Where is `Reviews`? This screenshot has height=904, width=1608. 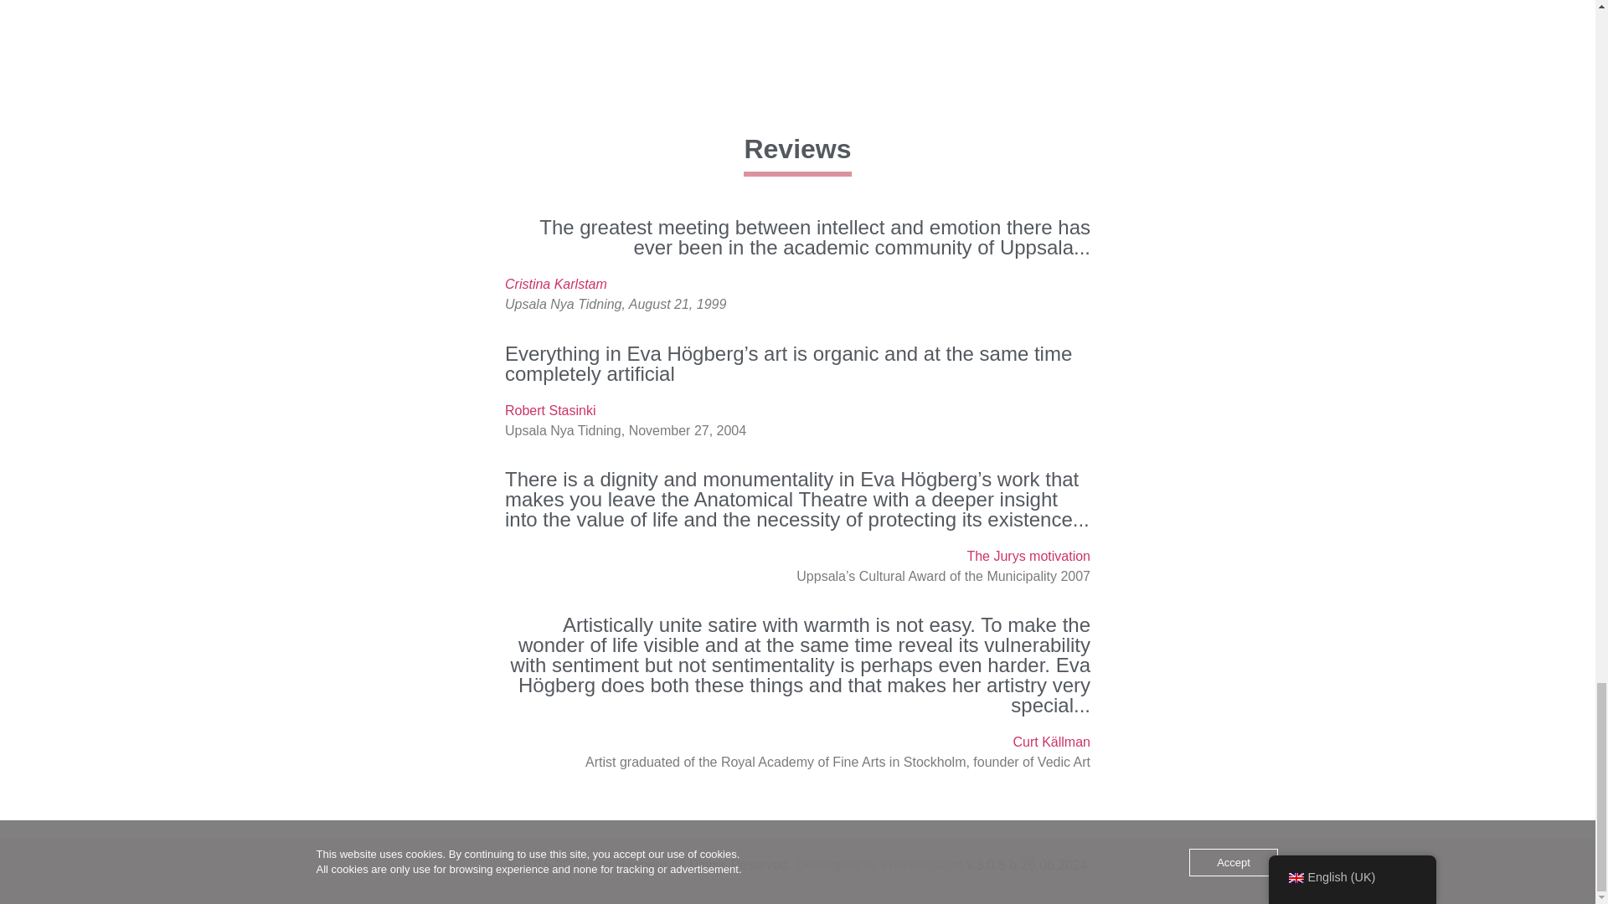
Reviews is located at coordinates (796, 148).